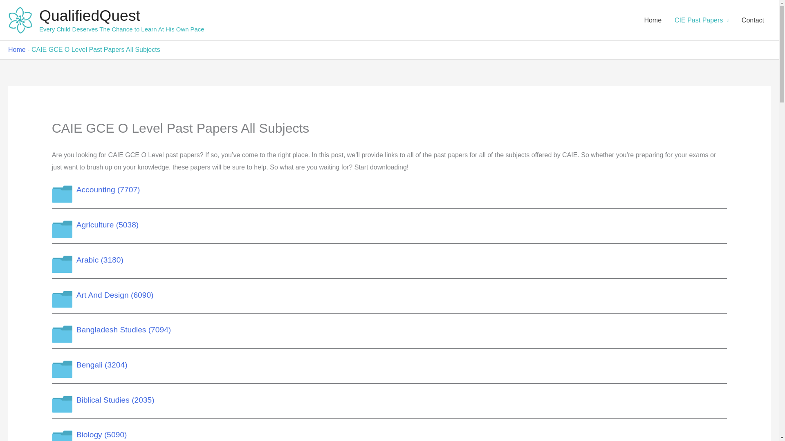  What do you see at coordinates (701, 20) in the screenshot?
I see `CIE Past Papers` at bounding box center [701, 20].